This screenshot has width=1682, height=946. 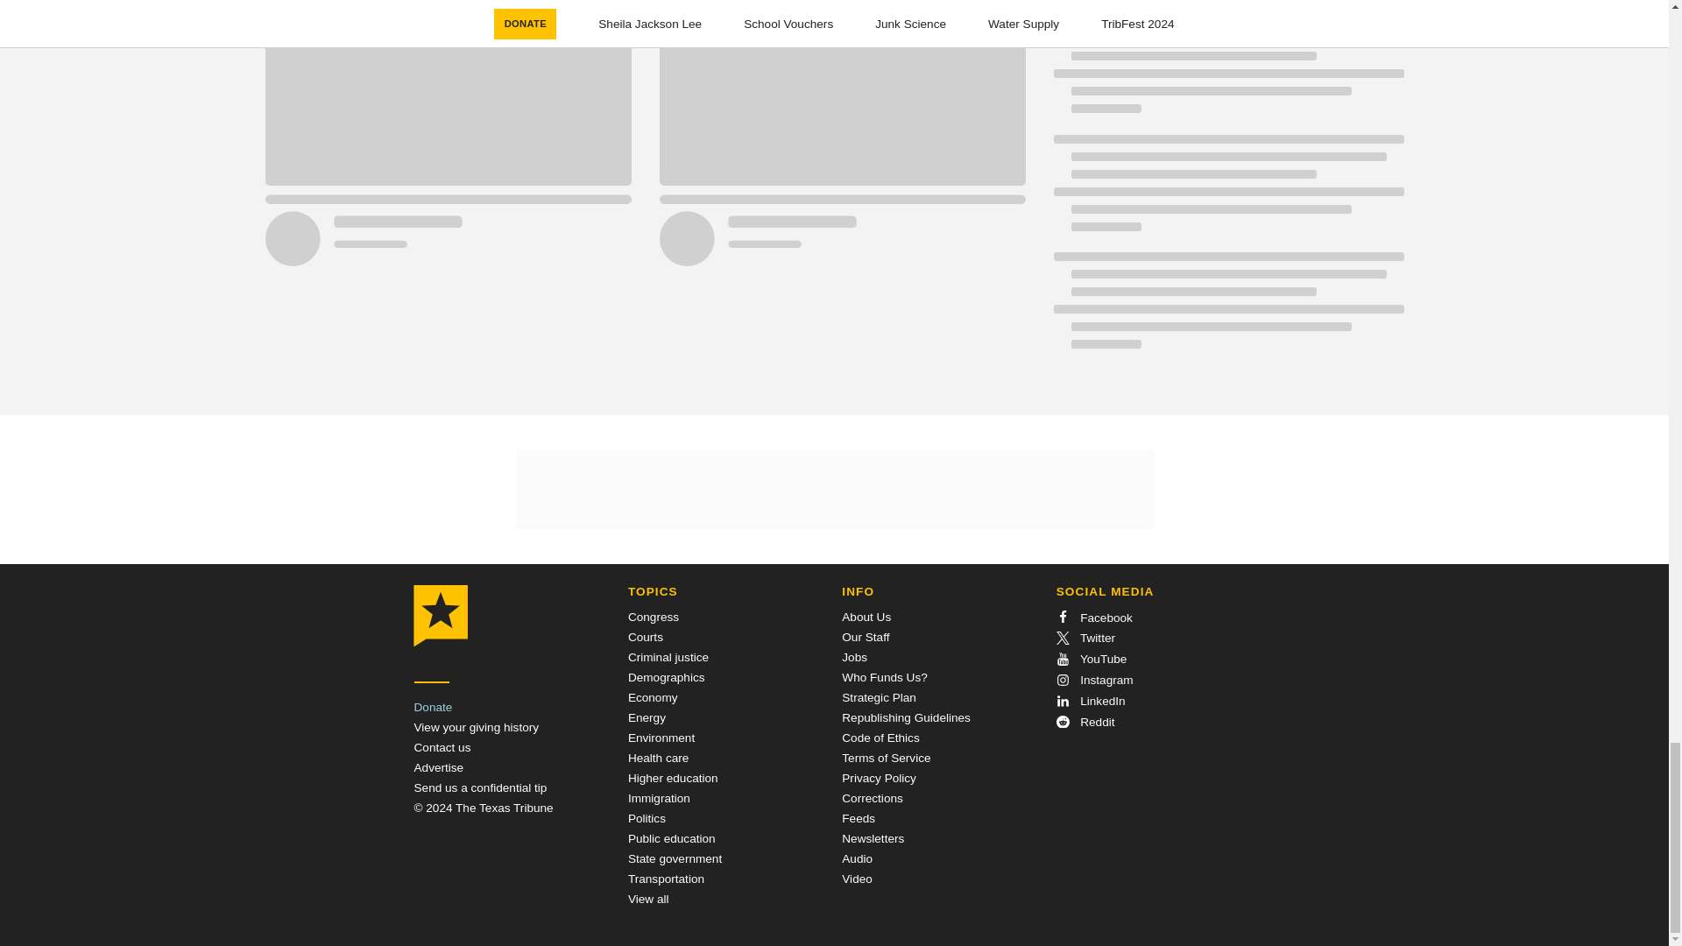 What do you see at coordinates (433, 708) in the screenshot?
I see `Donate` at bounding box center [433, 708].